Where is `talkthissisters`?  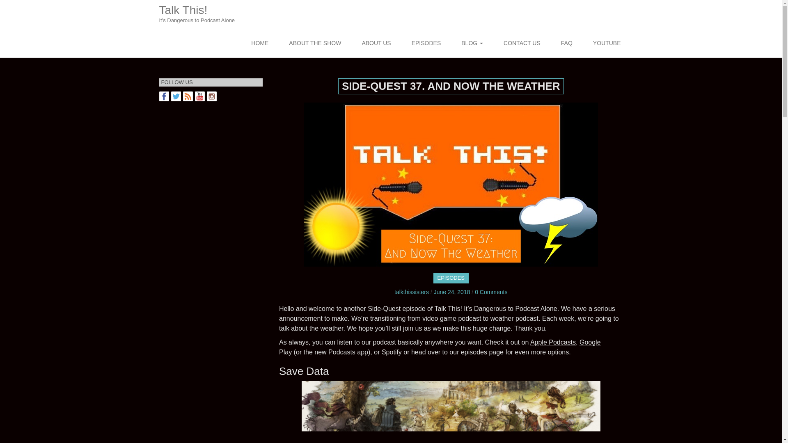
talkthissisters is located at coordinates (203, 14).